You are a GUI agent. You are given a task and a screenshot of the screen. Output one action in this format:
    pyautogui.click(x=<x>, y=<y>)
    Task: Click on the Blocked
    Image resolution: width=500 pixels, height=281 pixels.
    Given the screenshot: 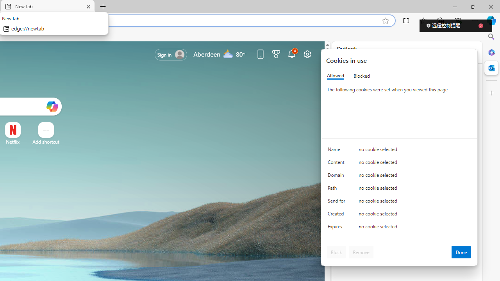 What is the action you would take?
    pyautogui.click(x=362, y=76)
    